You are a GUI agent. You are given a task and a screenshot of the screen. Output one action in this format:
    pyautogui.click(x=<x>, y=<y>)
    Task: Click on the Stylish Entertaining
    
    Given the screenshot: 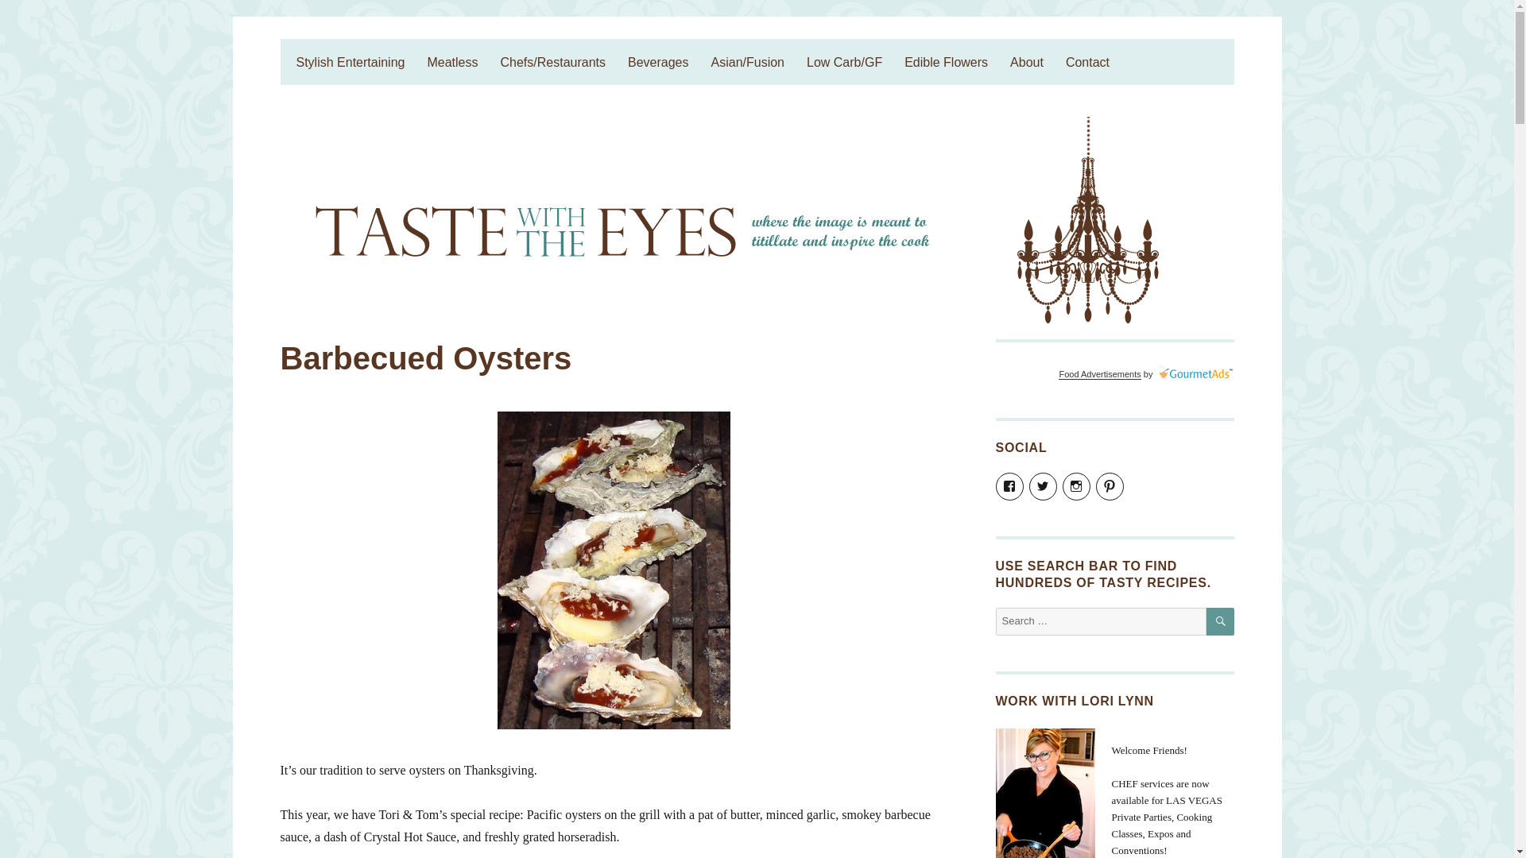 What is the action you would take?
    pyautogui.click(x=350, y=62)
    